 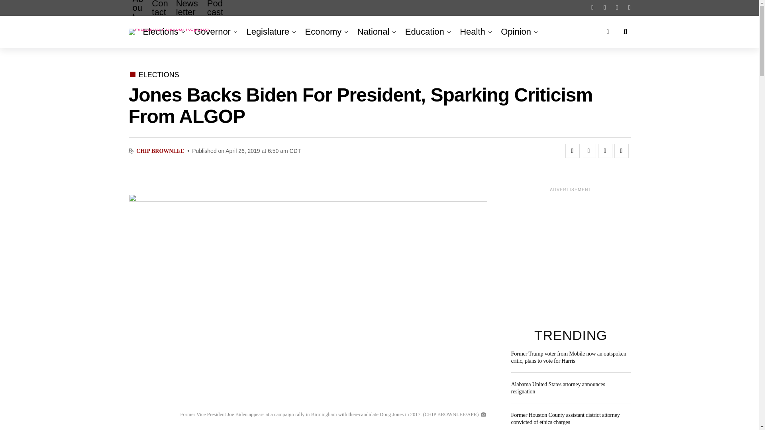 What do you see at coordinates (162, 31) in the screenshot?
I see `Elections` at bounding box center [162, 31].